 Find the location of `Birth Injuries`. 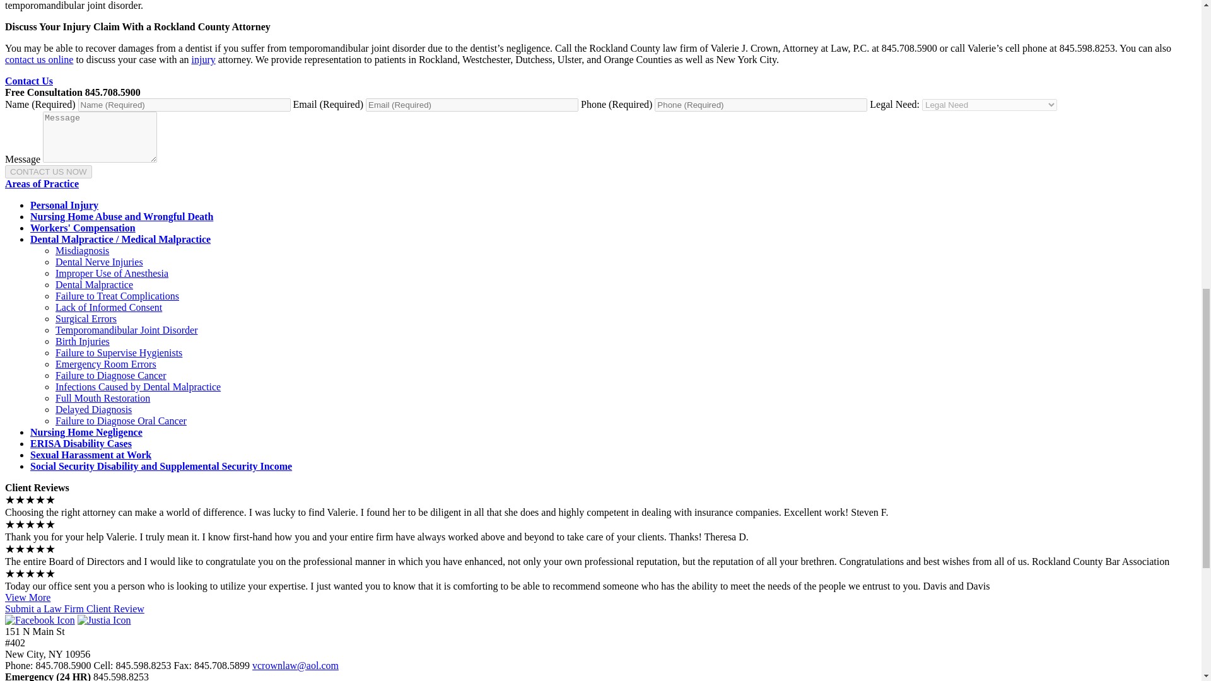

Birth Injuries is located at coordinates (83, 341).